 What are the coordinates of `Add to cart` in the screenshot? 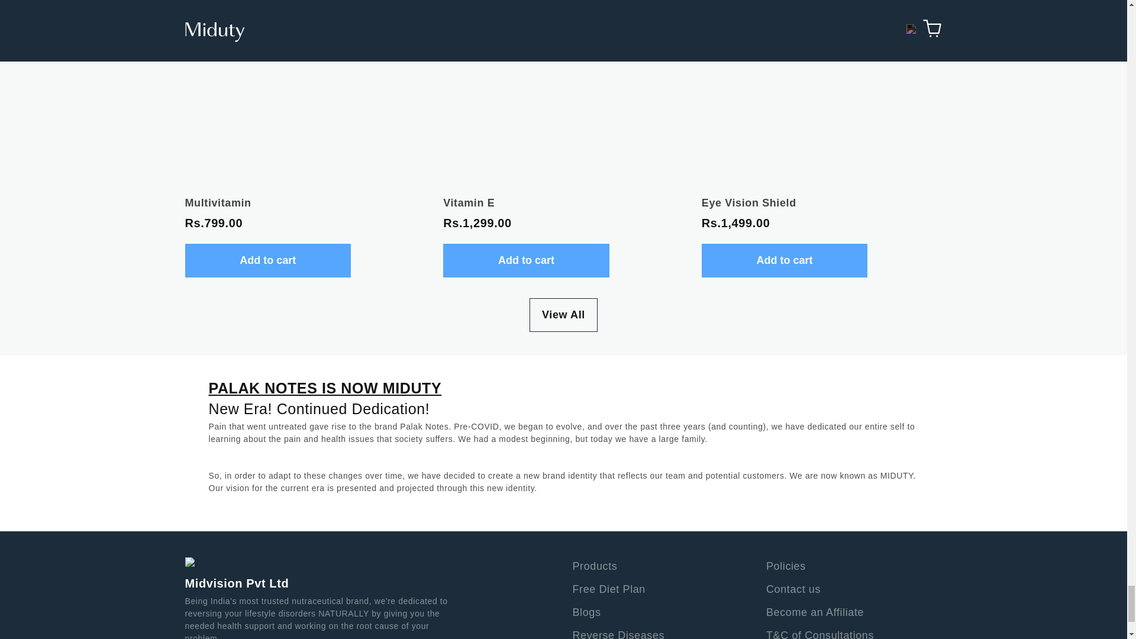 It's located at (267, 260).